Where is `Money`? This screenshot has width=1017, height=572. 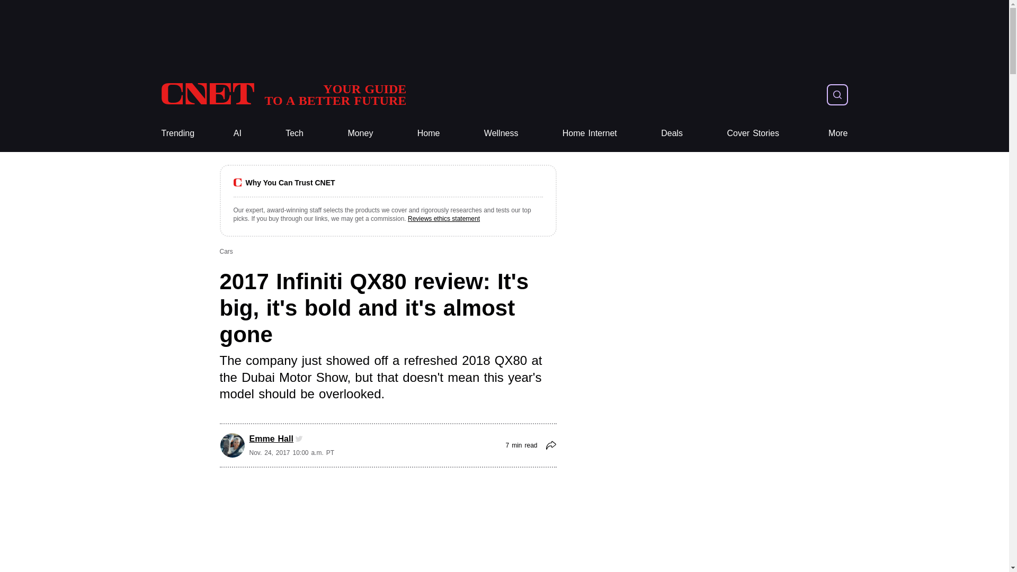 Money is located at coordinates (360, 133).